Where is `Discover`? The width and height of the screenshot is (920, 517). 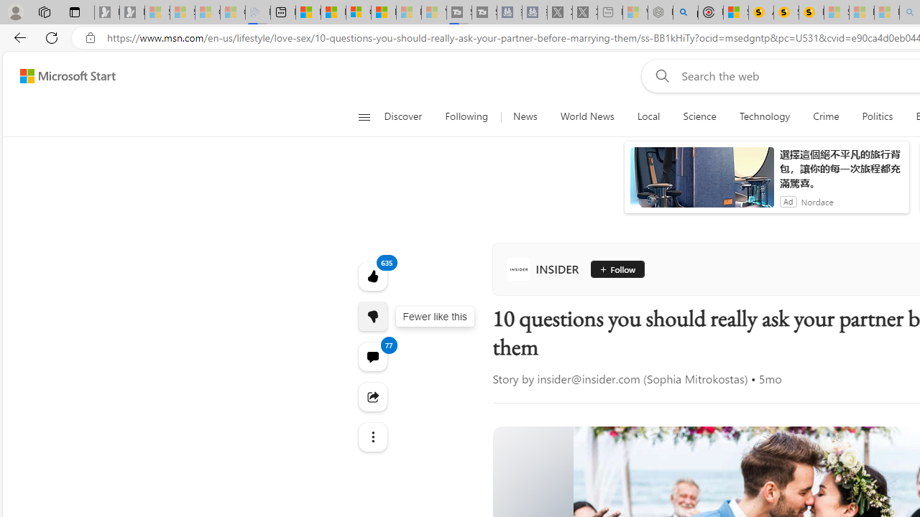 Discover is located at coordinates (402, 116).